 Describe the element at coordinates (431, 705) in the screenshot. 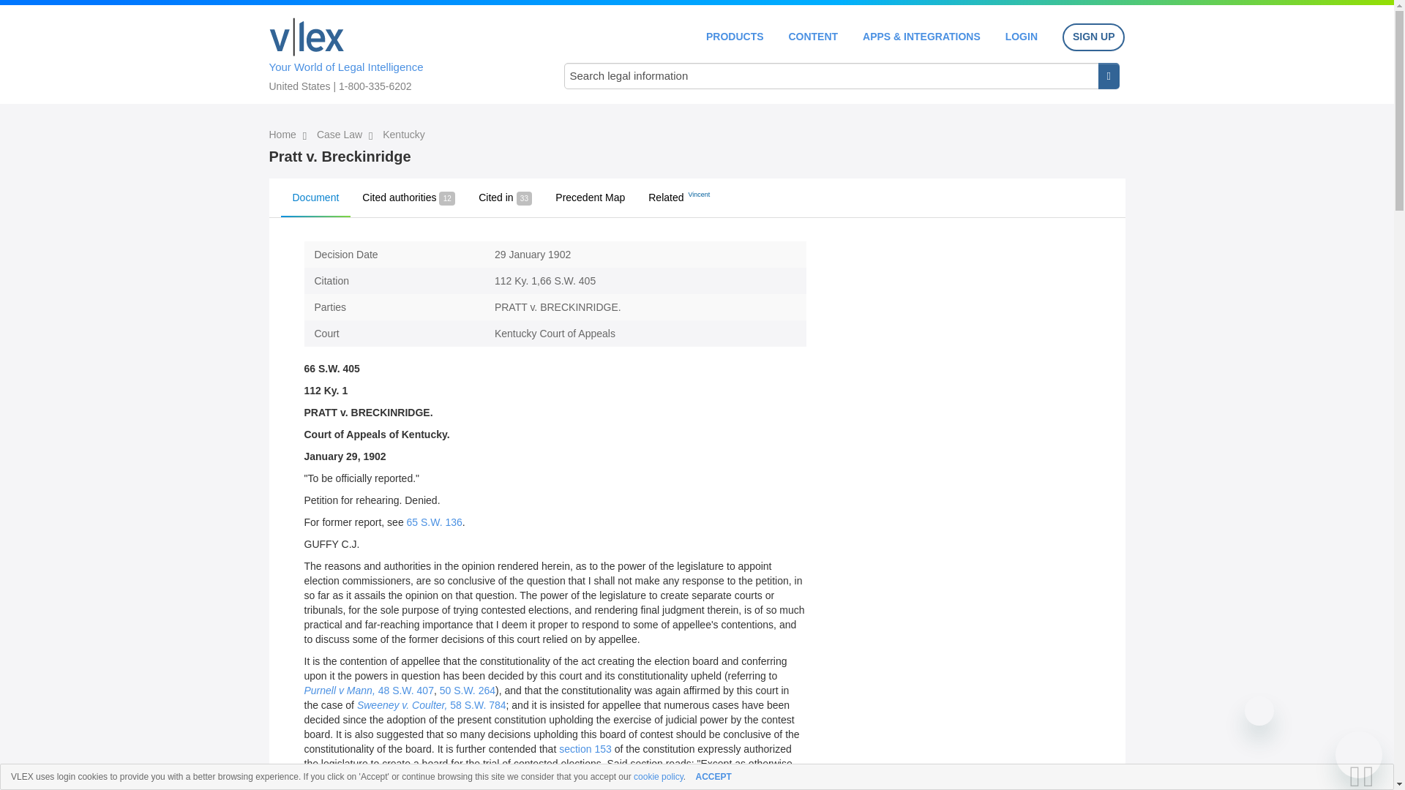

I see `Sweeney v. Coulter, 58 S.W. 784` at that location.